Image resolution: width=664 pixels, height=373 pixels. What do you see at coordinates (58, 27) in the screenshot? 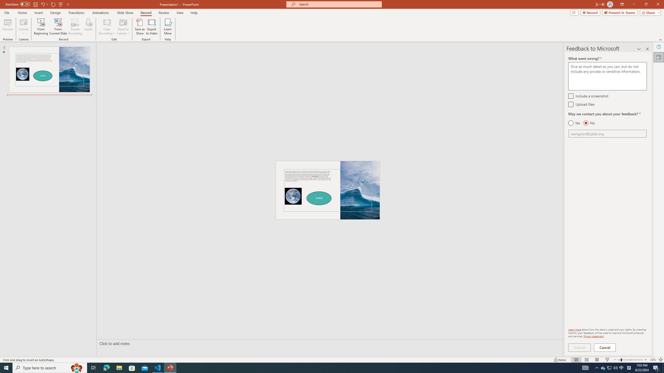
I see `From Current Slide...` at bounding box center [58, 27].